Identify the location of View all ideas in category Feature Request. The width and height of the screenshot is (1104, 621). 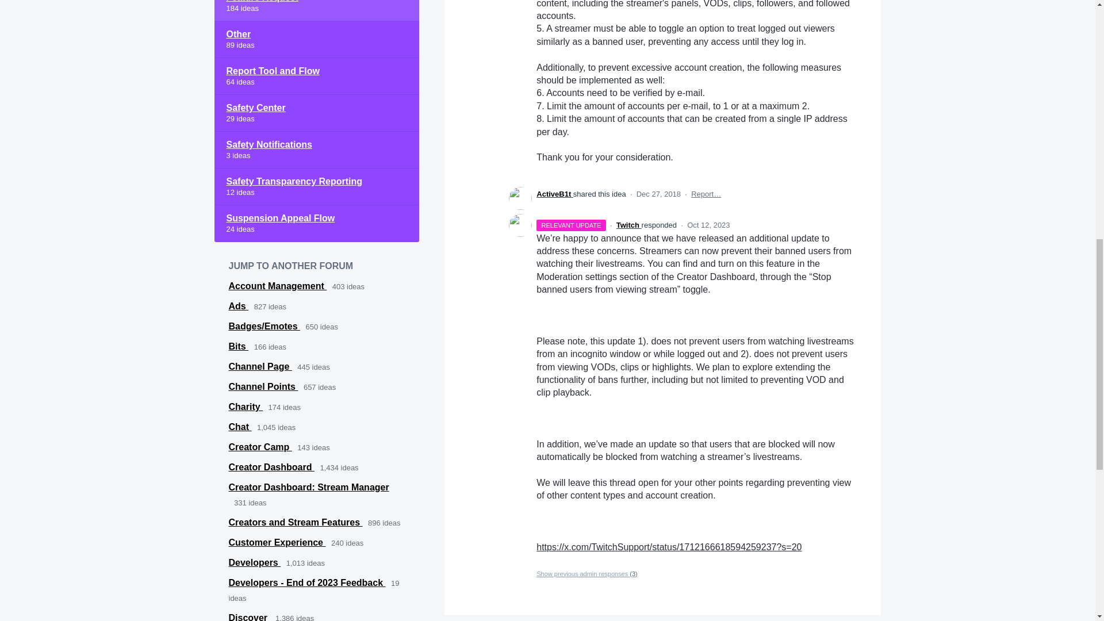
(316, 10).